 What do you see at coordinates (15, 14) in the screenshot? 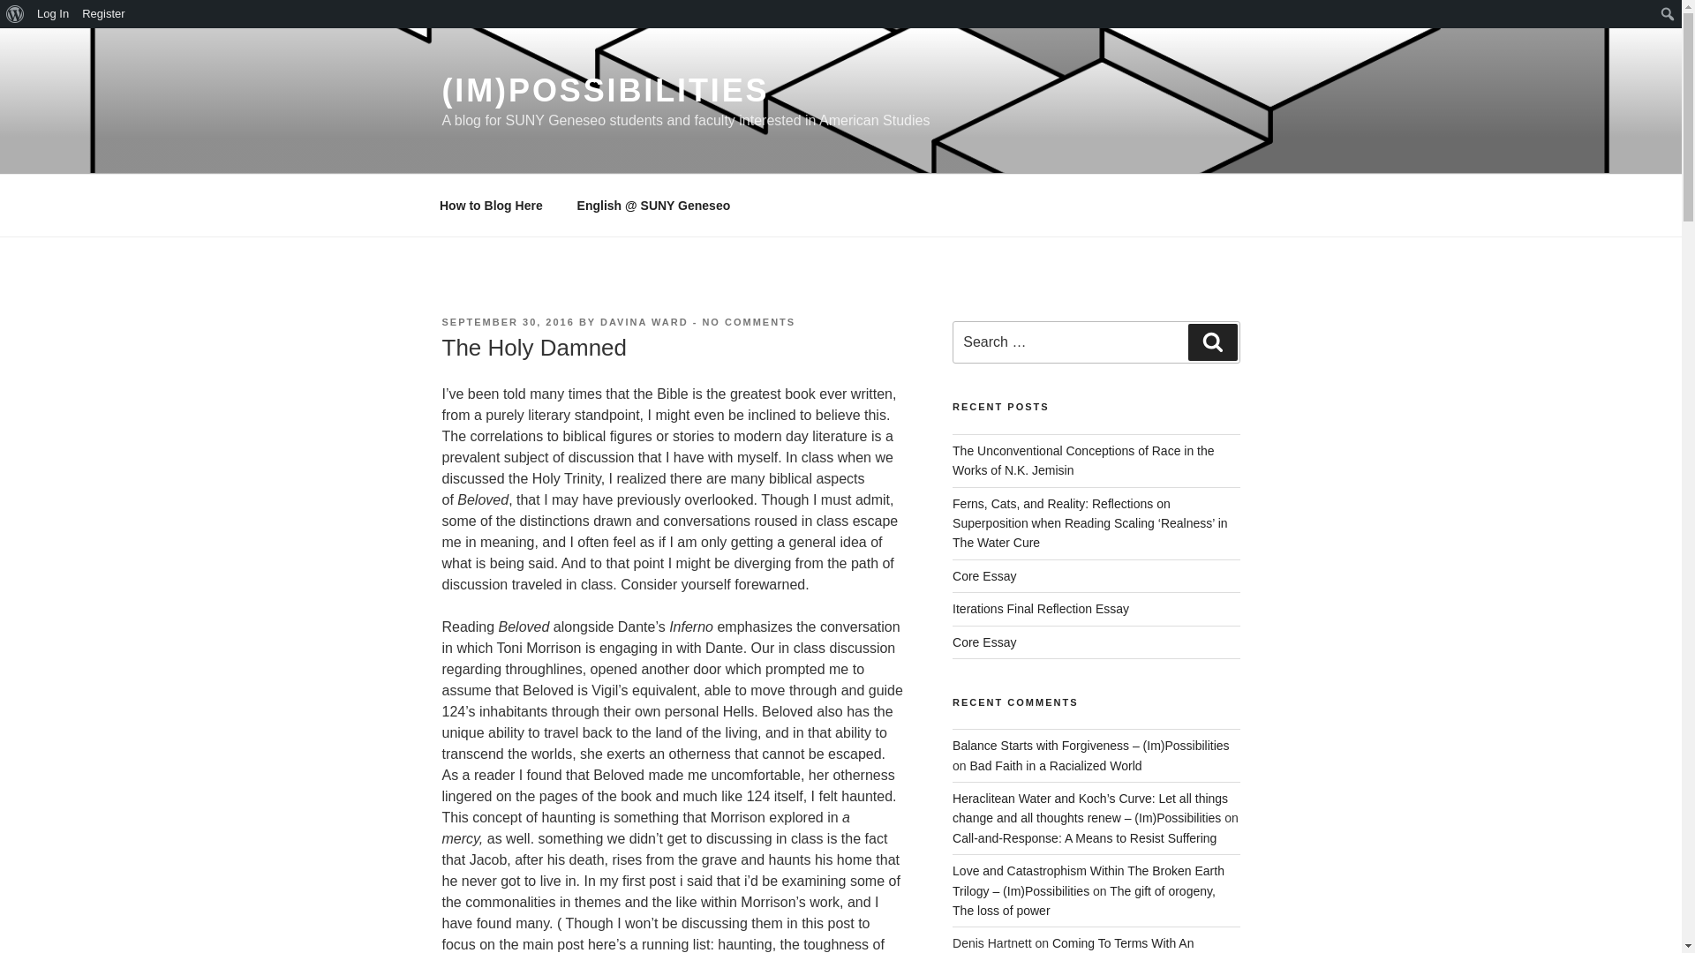
I see `SEPTEMBER 30, 2016` at bounding box center [15, 14].